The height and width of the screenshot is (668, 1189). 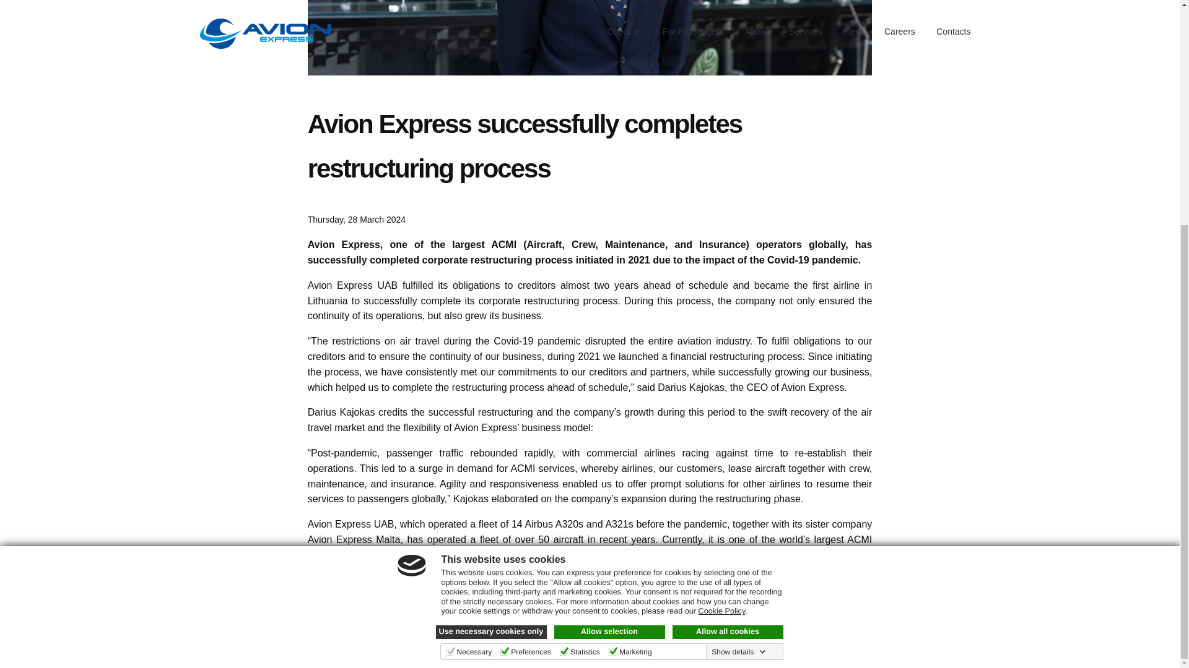 I want to click on Allow all cookies, so click(x=728, y=299).